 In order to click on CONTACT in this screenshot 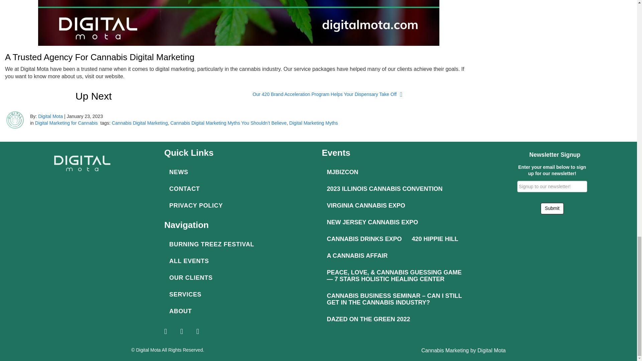, I will do `click(239, 189)`.